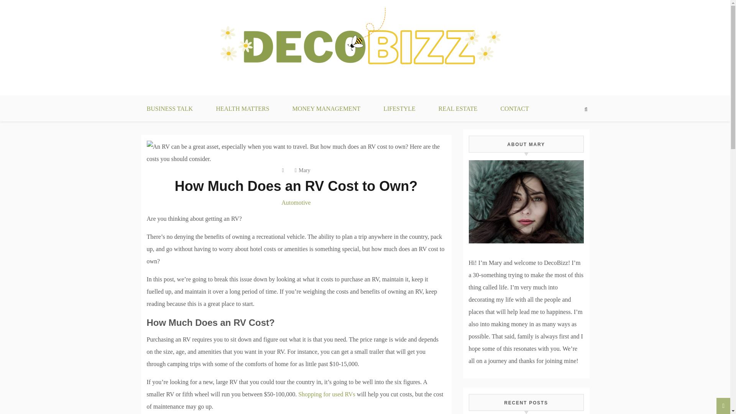 This screenshot has width=736, height=414. I want to click on HEALTH MATTERS, so click(242, 109).